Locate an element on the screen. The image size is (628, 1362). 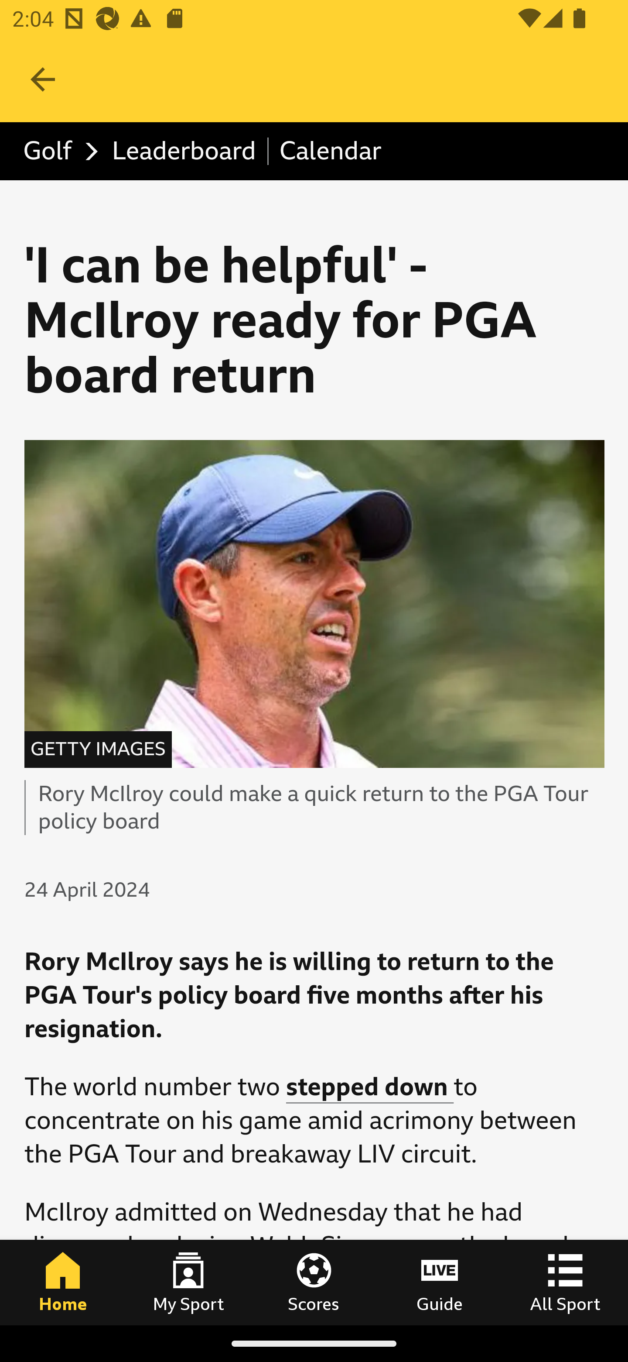
Calendar is located at coordinates (330, 151).